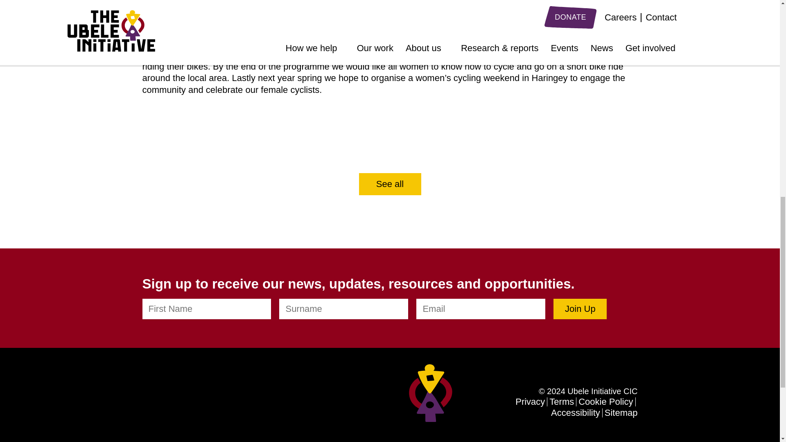 The width and height of the screenshot is (786, 442). I want to click on See all, so click(389, 184).